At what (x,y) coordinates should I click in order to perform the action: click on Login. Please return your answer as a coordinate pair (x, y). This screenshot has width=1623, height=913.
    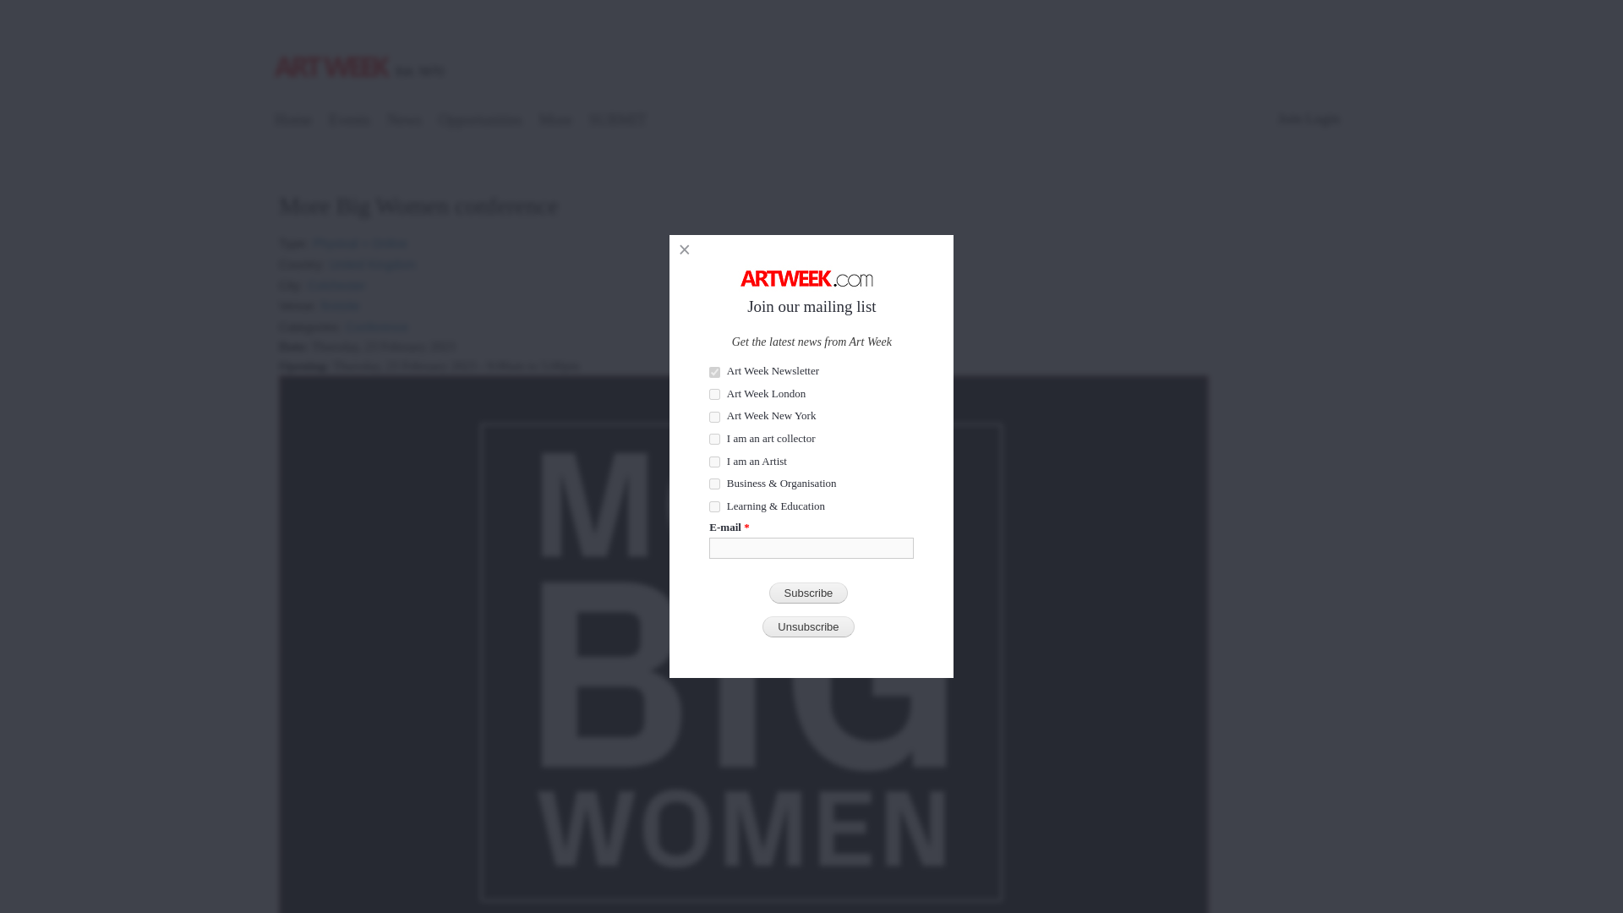
    Looking at the image, I should click on (1322, 118).